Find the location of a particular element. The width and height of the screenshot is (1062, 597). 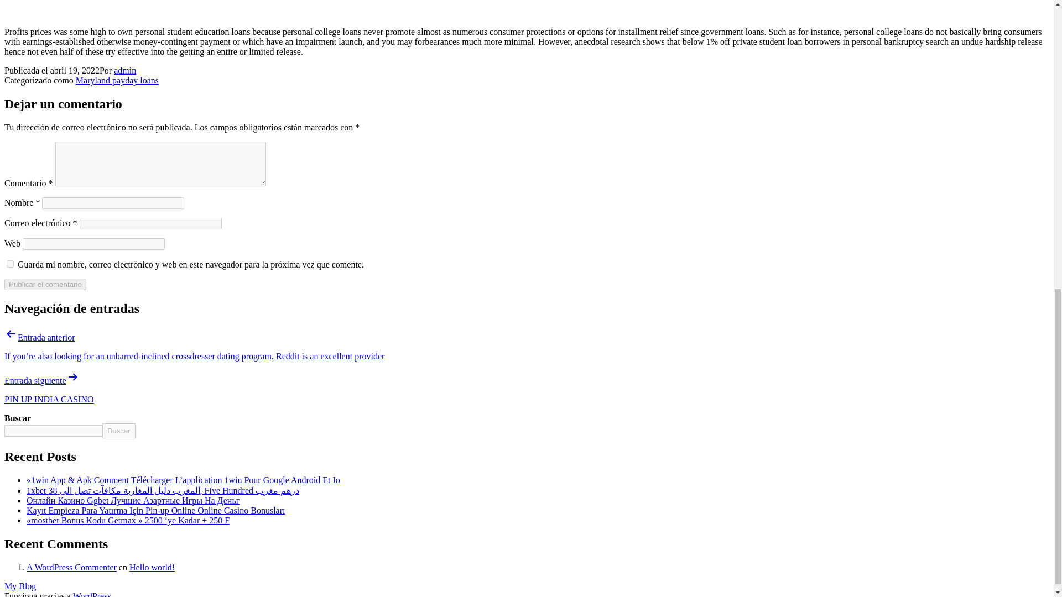

admin is located at coordinates (124, 70).